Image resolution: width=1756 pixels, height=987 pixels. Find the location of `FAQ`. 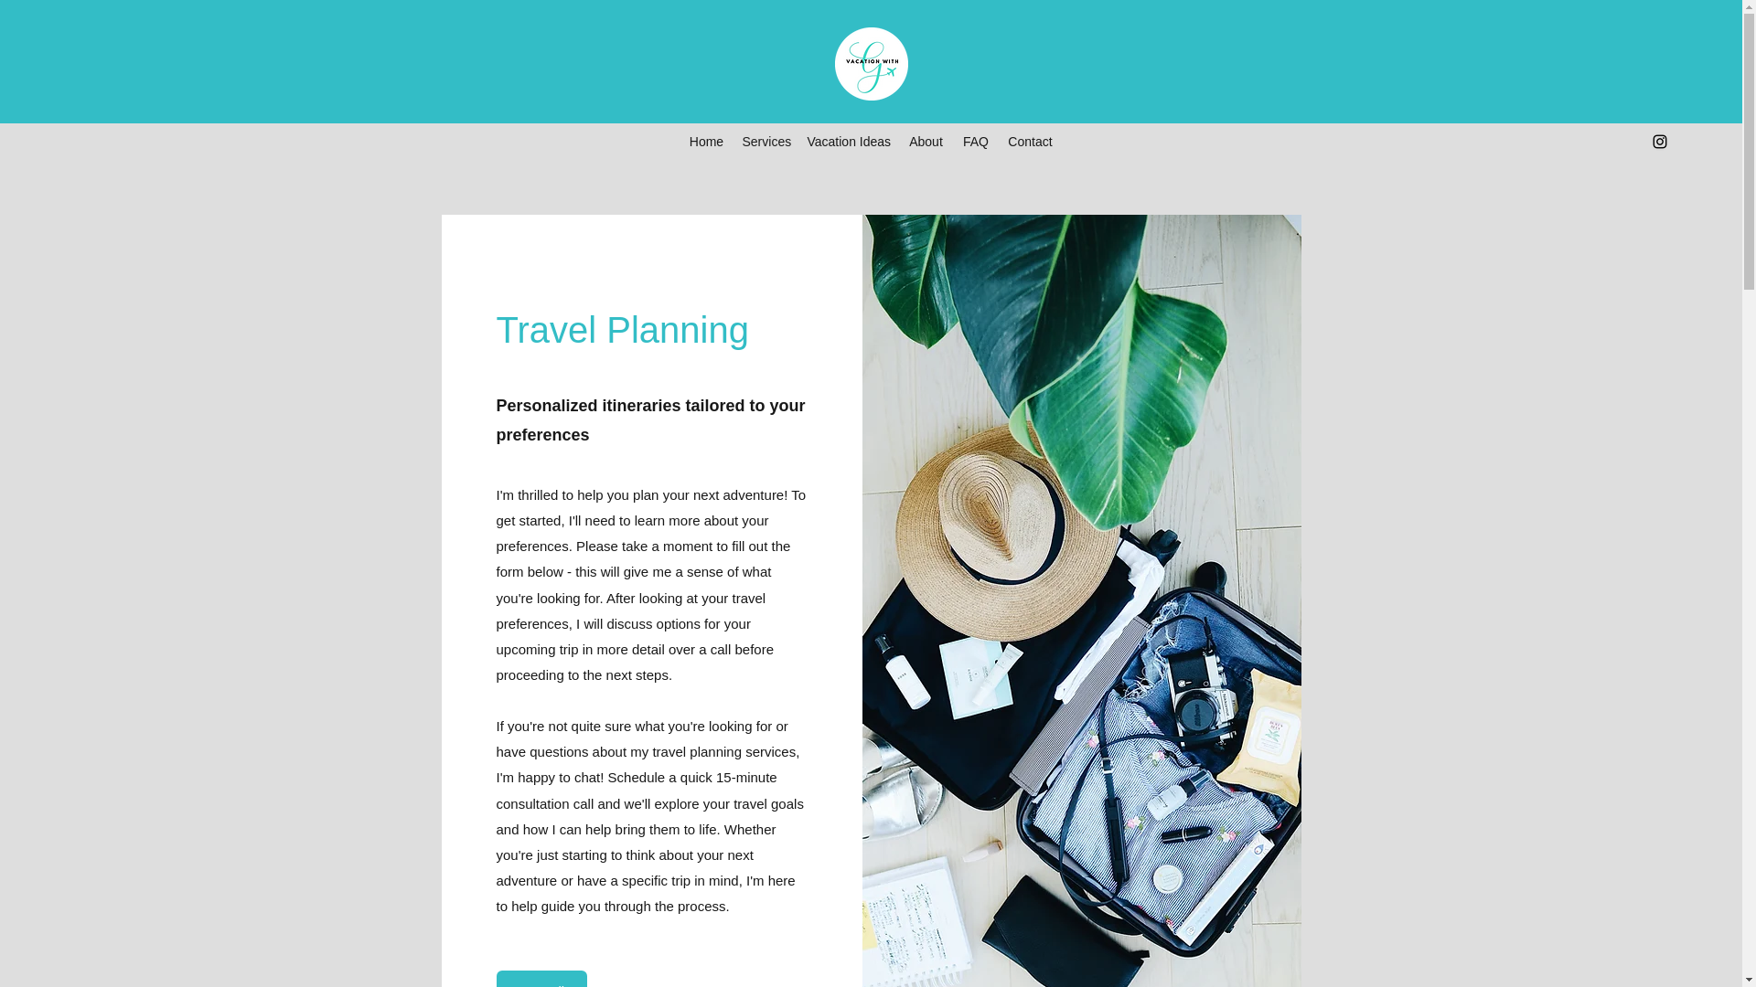

FAQ is located at coordinates (975, 141).